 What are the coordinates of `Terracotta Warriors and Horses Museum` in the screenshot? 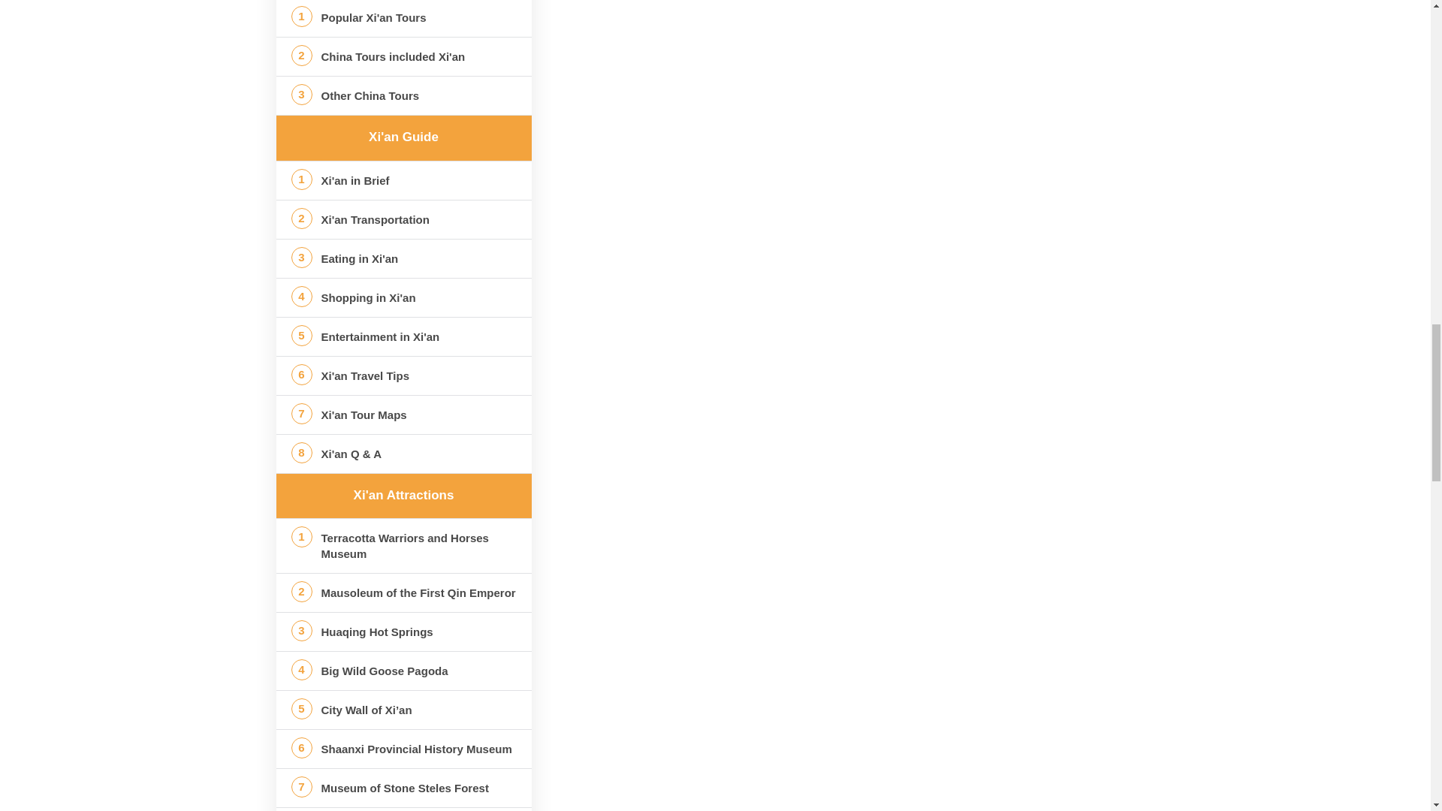 It's located at (404, 545).